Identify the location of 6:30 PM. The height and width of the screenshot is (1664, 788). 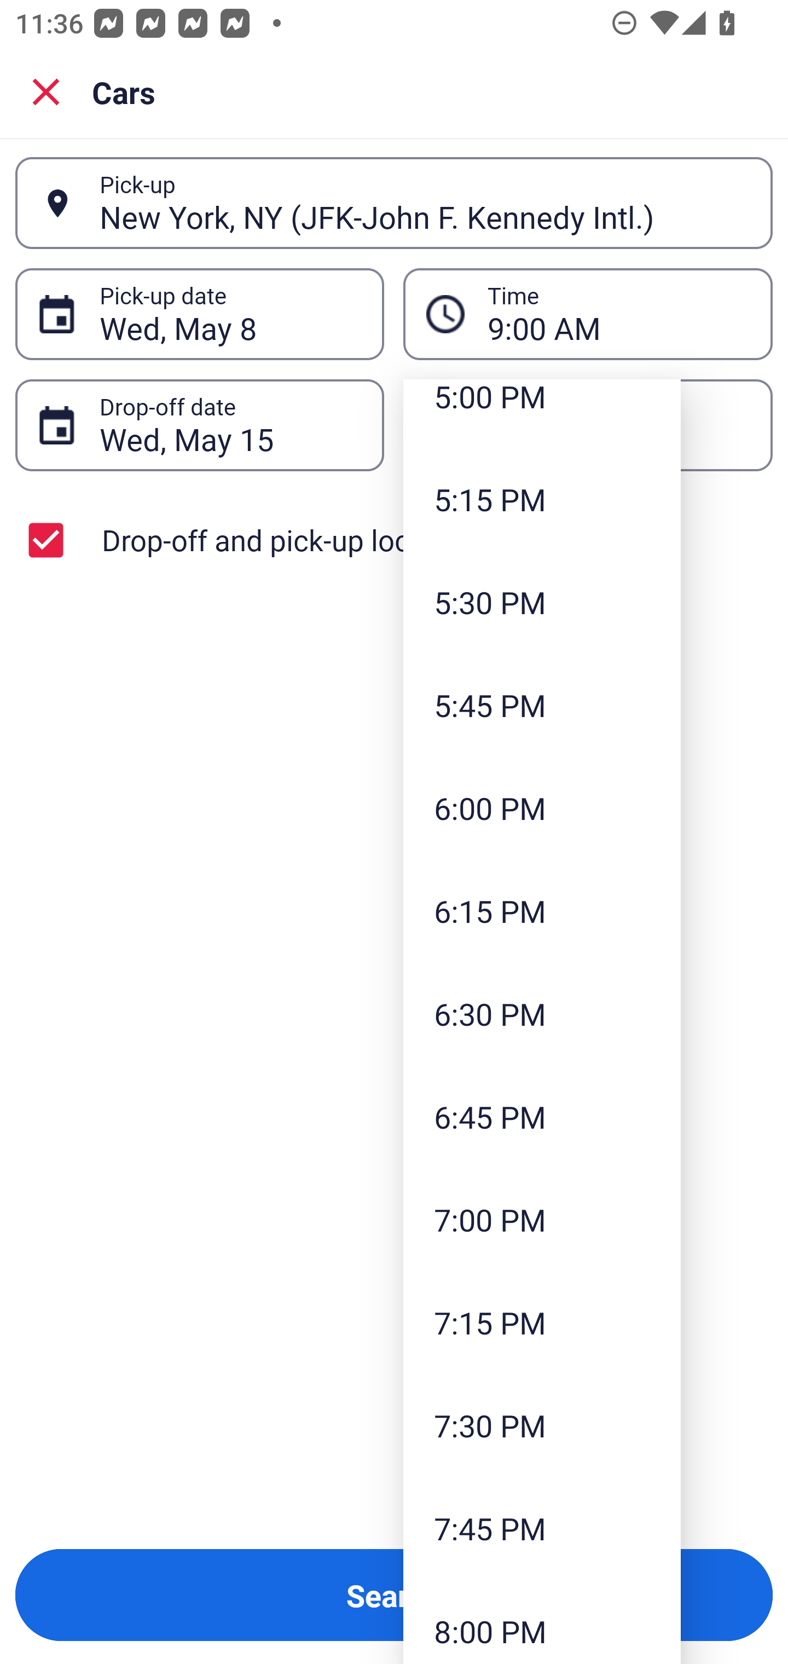
(542, 1013).